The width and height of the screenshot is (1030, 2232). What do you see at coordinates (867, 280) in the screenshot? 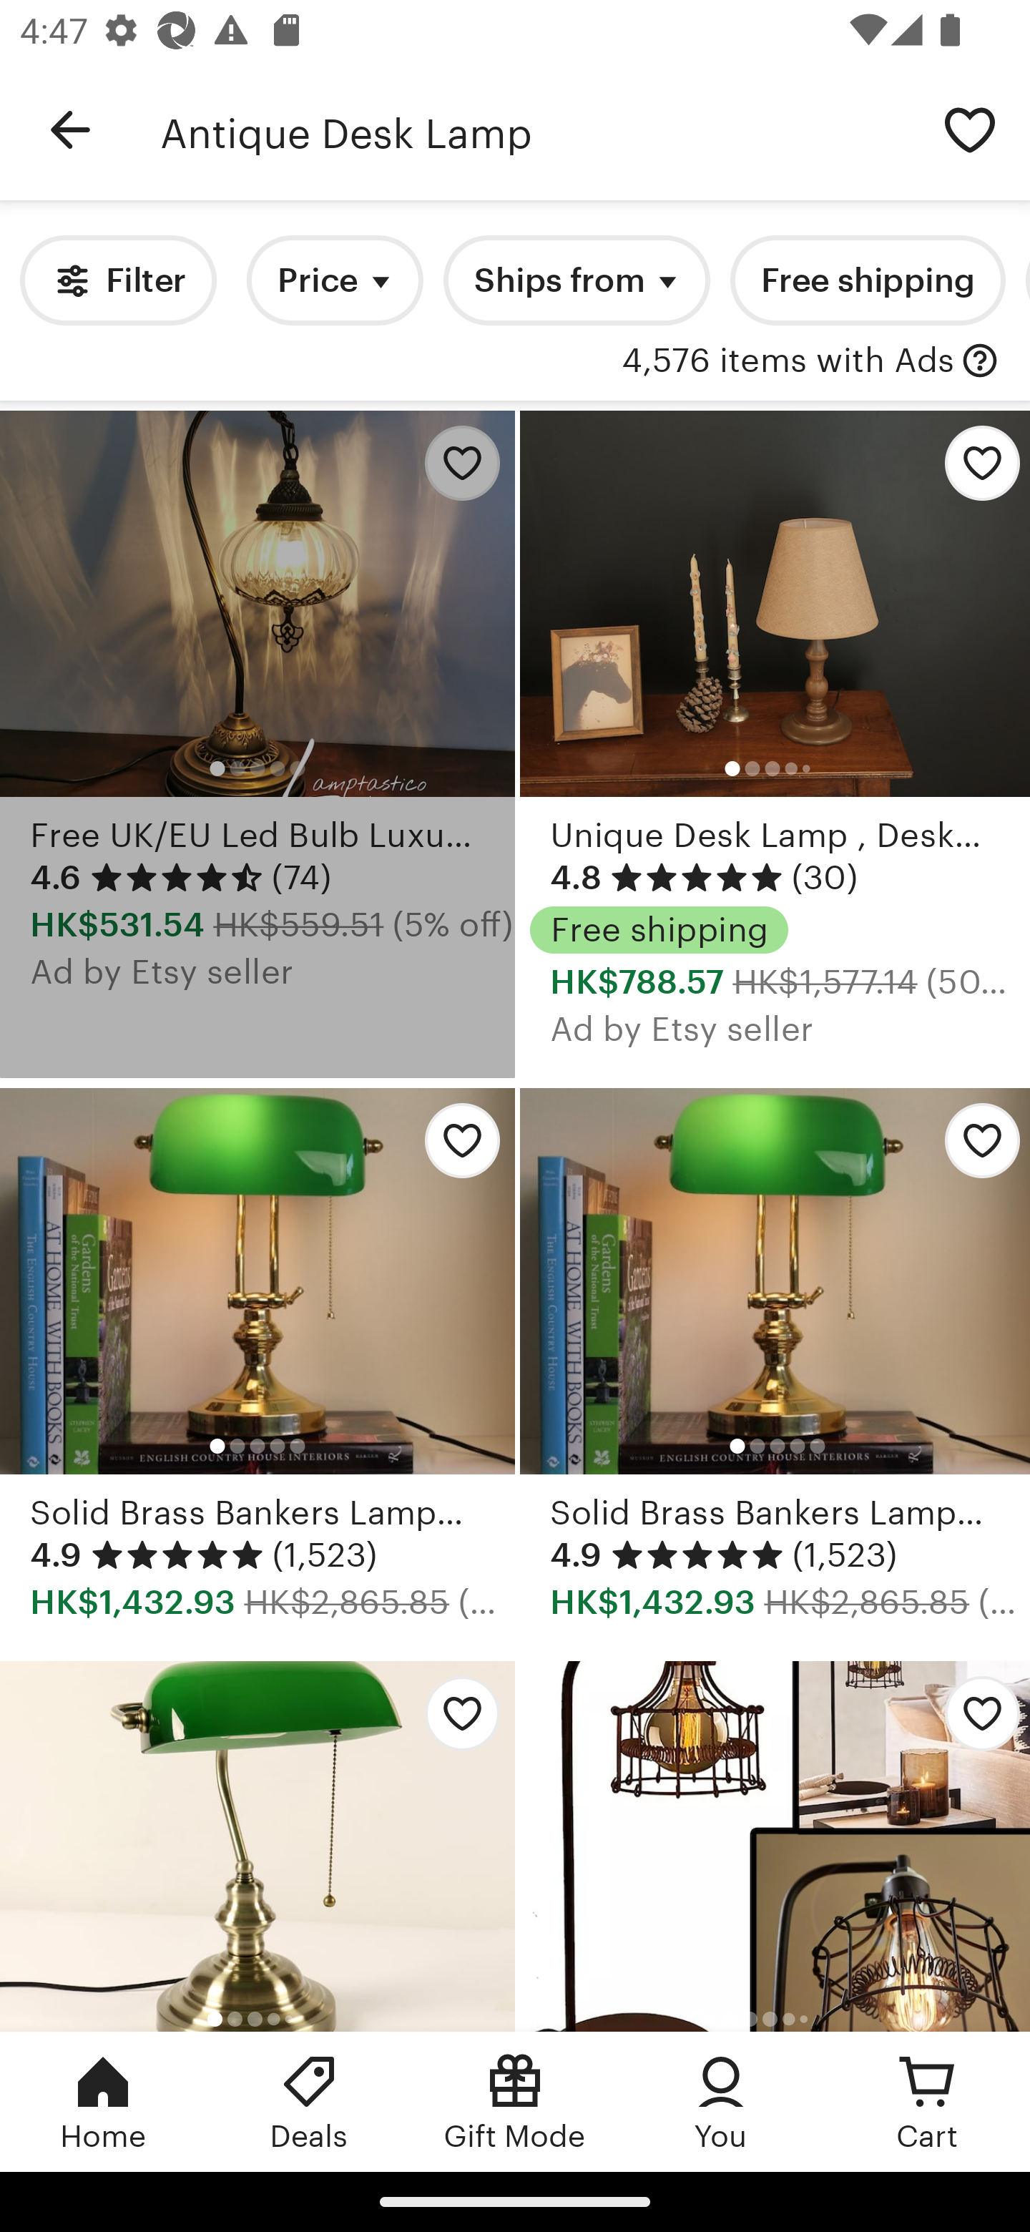
I see `Free shipping` at bounding box center [867, 280].